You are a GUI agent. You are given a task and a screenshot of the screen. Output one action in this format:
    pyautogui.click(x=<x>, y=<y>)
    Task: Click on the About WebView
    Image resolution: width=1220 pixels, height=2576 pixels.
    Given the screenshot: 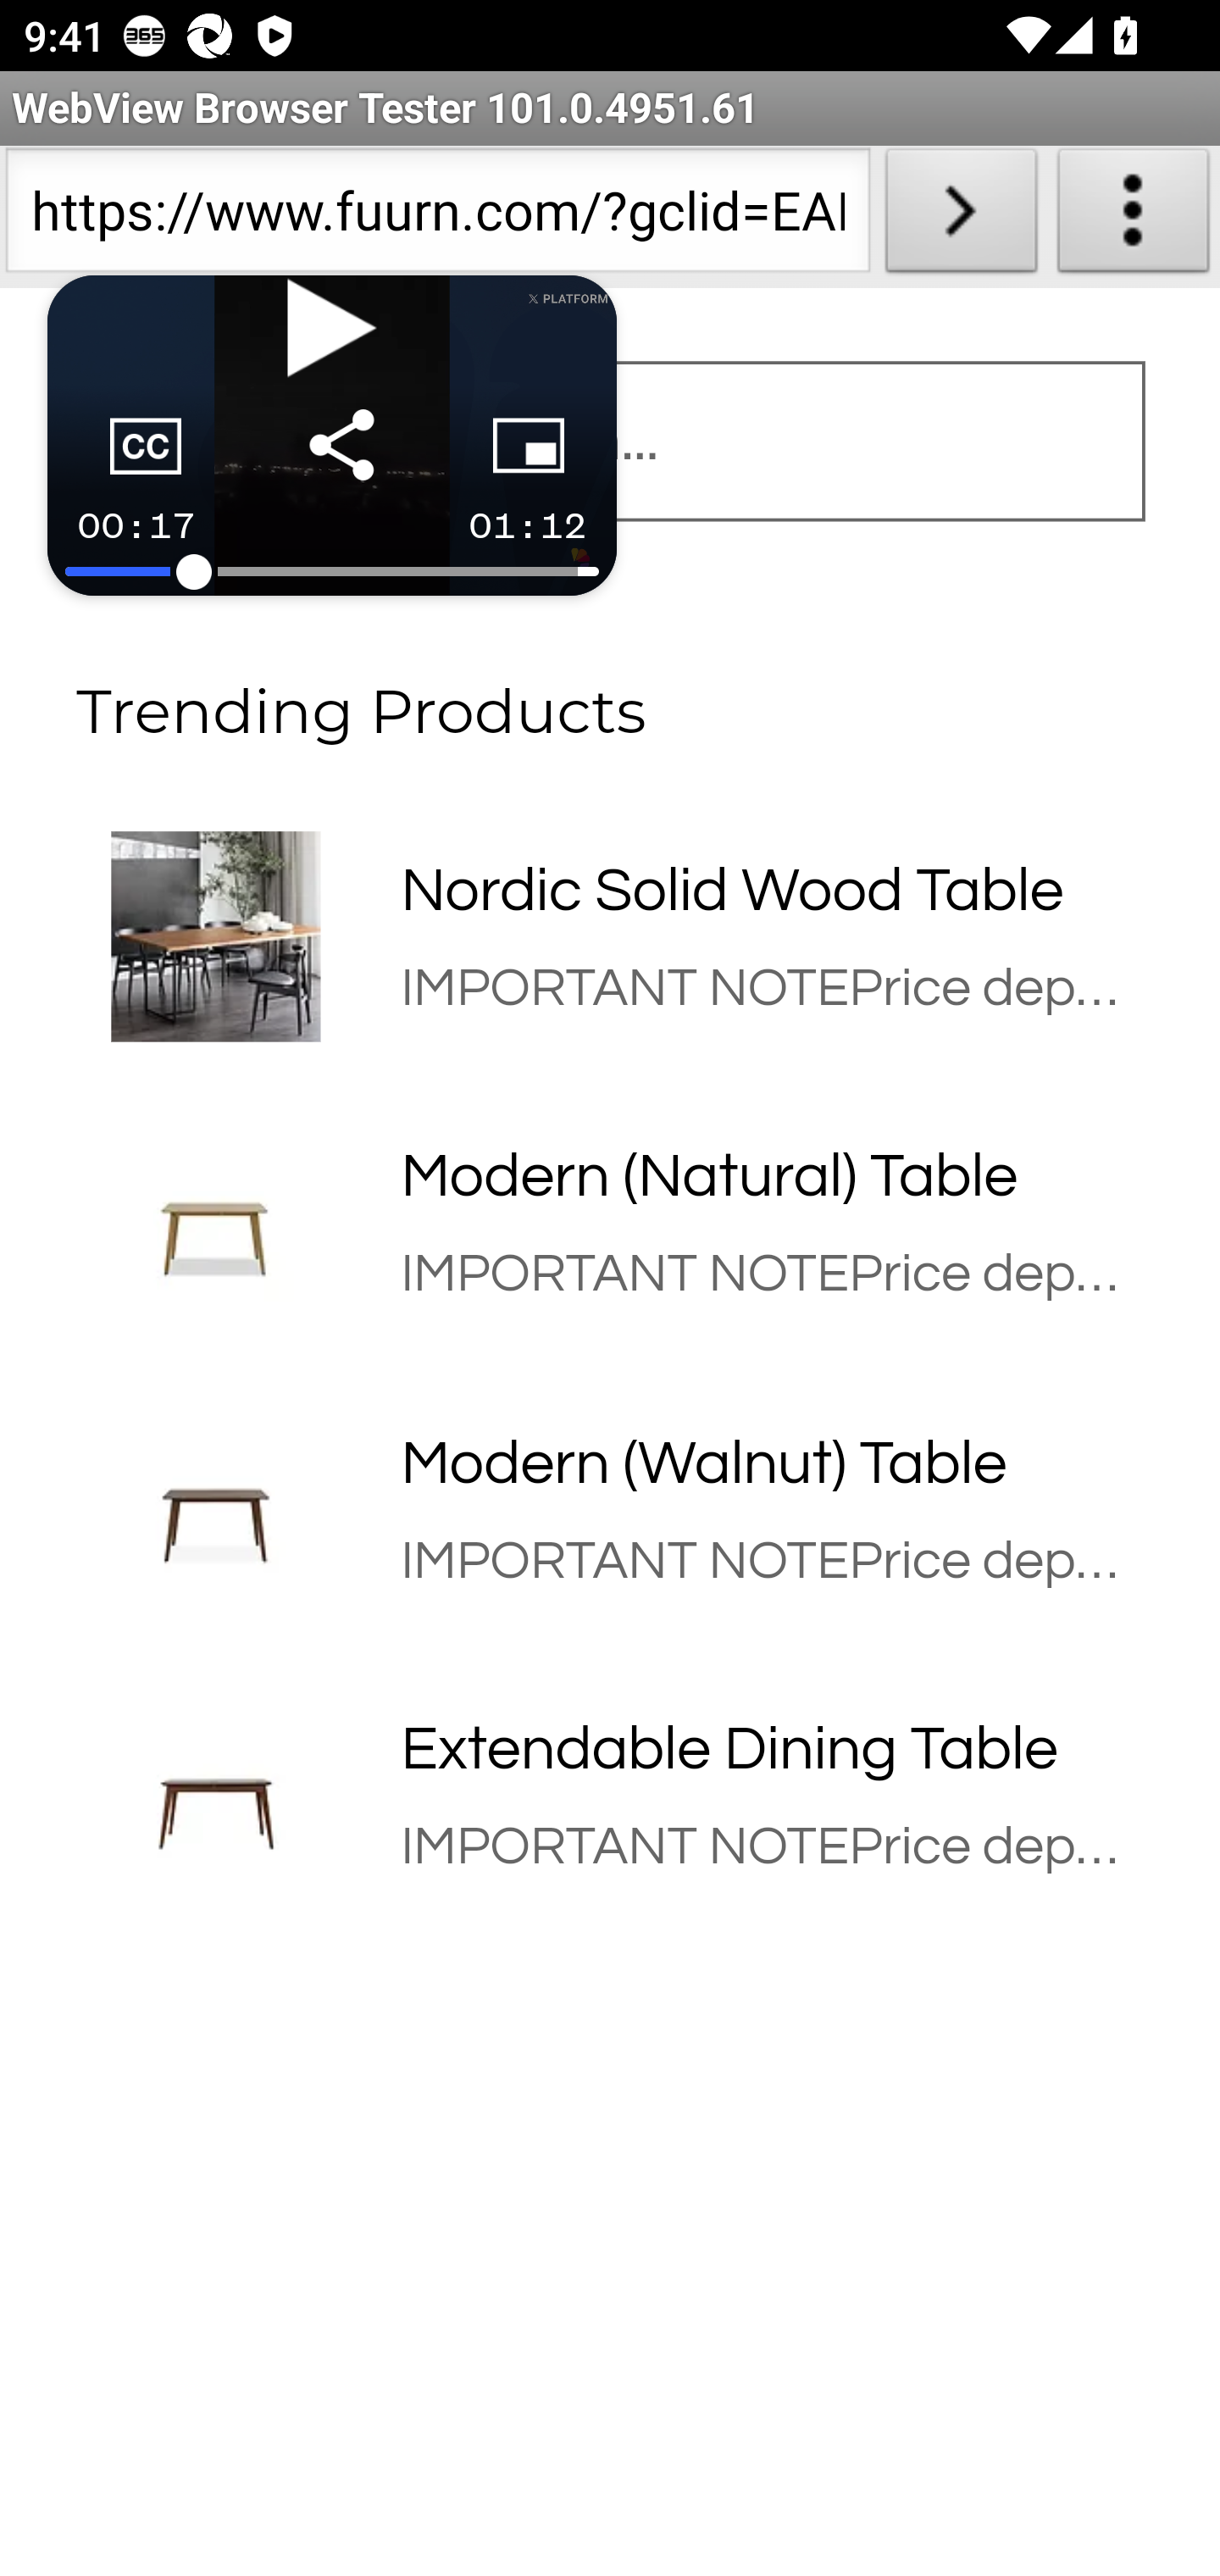 What is the action you would take?
    pyautogui.click(x=1134, y=217)
    